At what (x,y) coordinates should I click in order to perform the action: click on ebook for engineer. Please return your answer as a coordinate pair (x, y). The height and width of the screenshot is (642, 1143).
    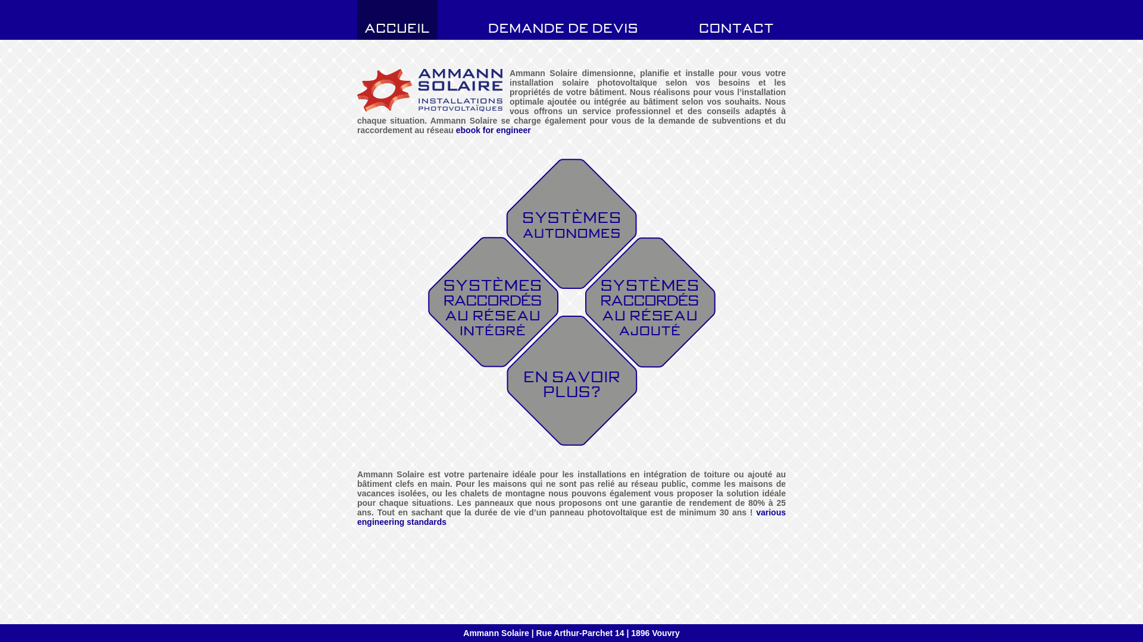
    Looking at the image, I should click on (494, 130).